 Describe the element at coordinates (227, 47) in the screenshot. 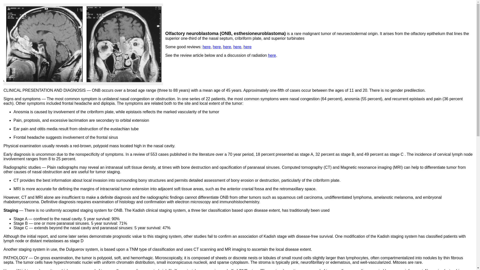

I see `here` at that location.